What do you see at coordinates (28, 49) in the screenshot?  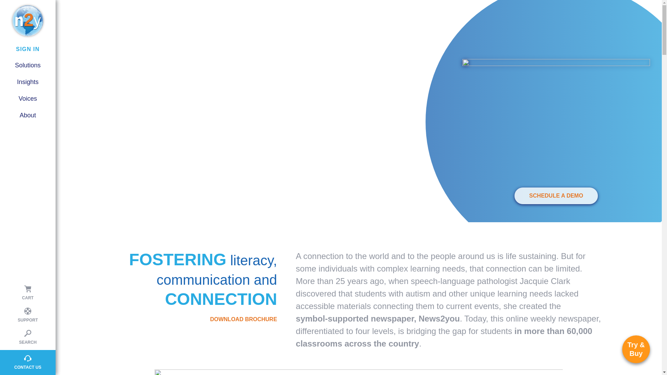 I see `SIGN IN` at bounding box center [28, 49].